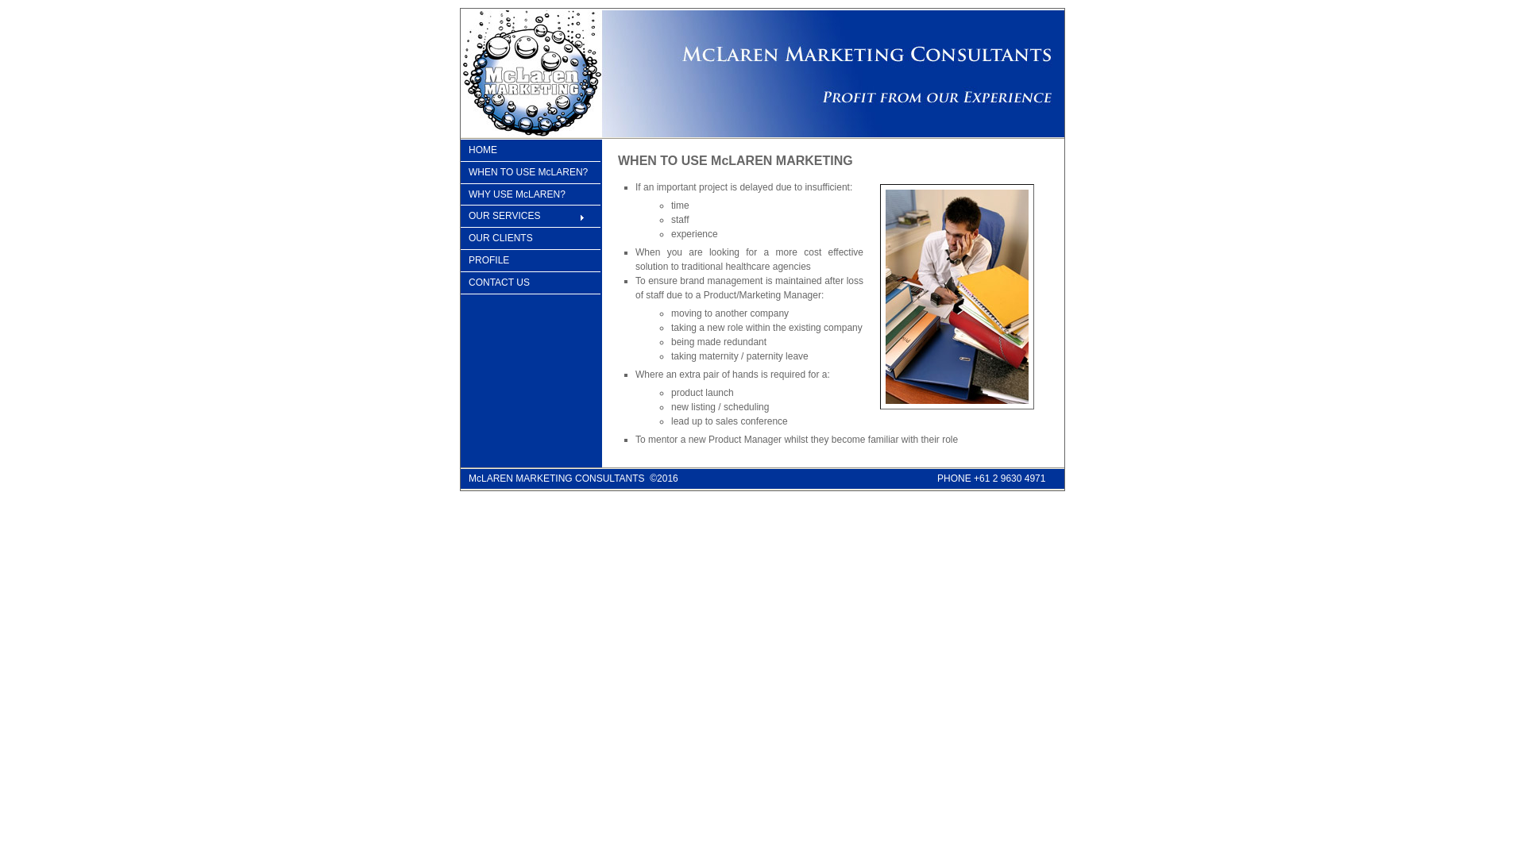  I want to click on PROFILE, so click(531, 261).